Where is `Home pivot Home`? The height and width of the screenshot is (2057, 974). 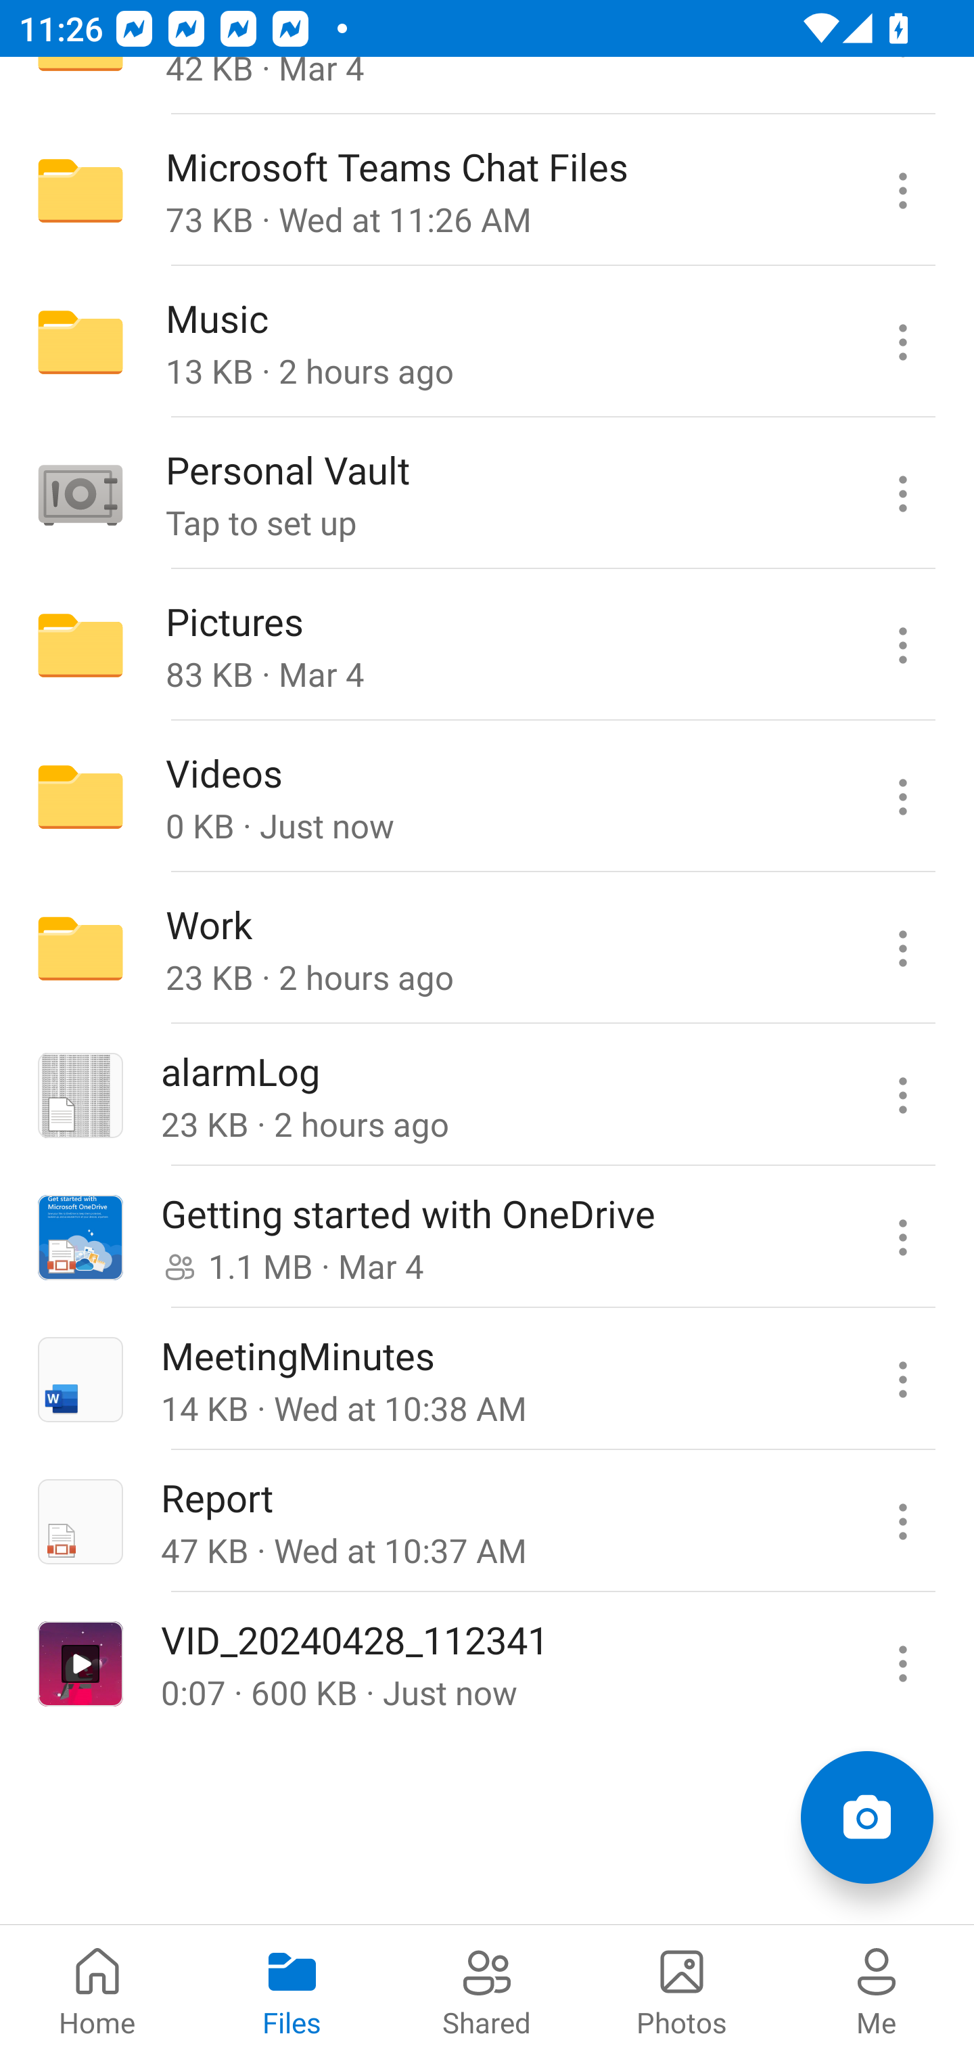 Home pivot Home is located at coordinates (97, 1991).